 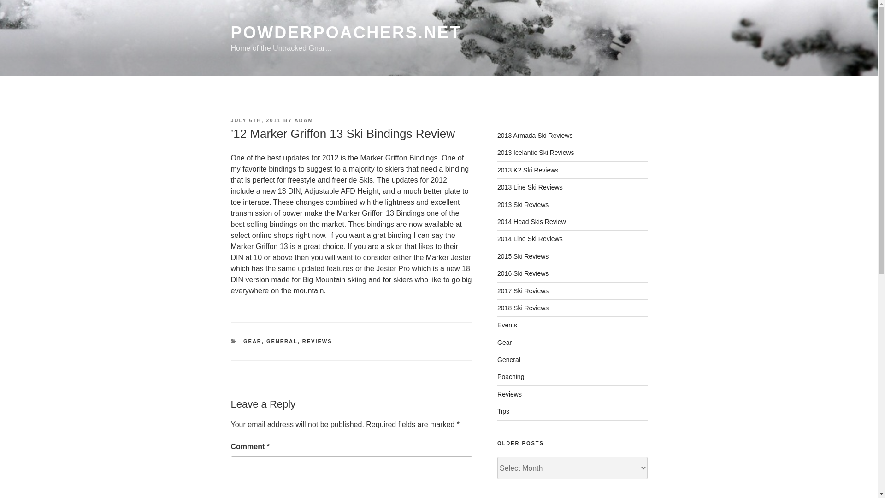 I want to click on ADAM, so click(x=304, y=120).